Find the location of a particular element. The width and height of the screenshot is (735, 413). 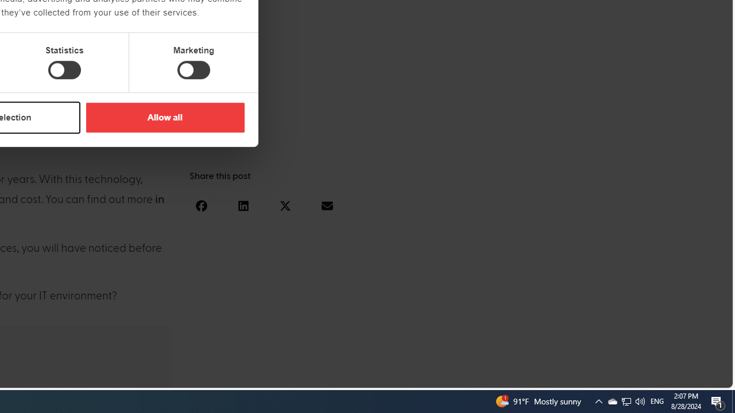

Language switcher : French is located at coordinates (520, 377).